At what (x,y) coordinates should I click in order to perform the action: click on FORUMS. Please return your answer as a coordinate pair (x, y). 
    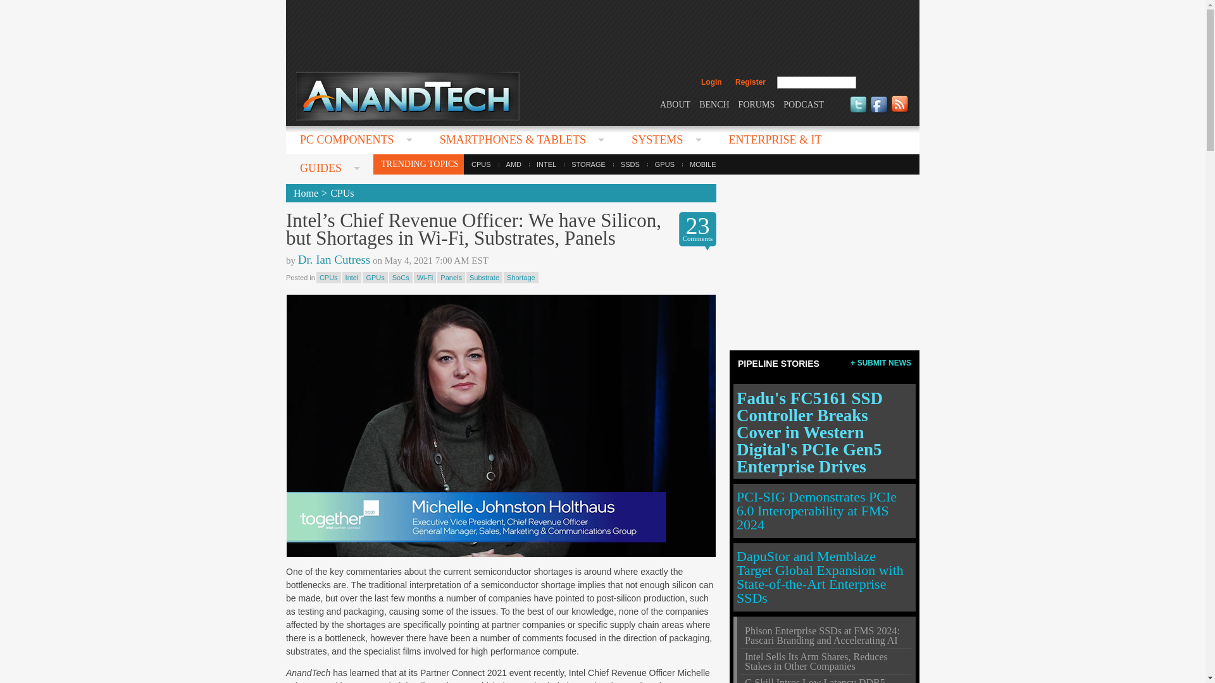
    Looking at the image, I should click on (757, 104).